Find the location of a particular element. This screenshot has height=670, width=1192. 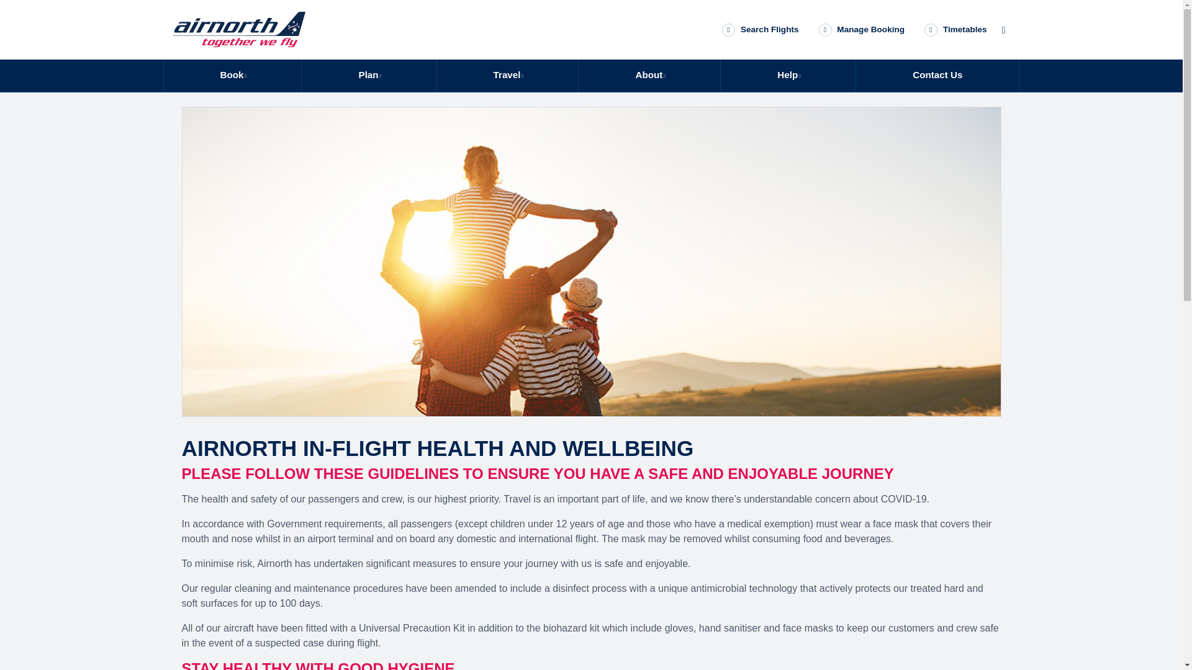

Plan is located at coordinates (369, 76).